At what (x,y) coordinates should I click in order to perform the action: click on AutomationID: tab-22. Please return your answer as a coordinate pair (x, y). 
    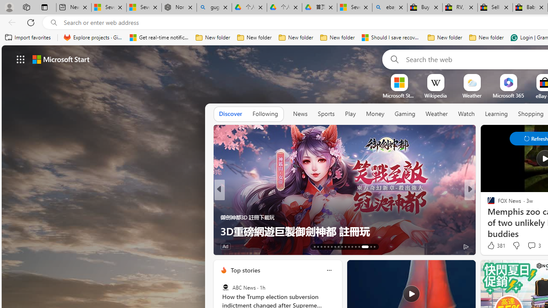
    Looking at the image, I should click on (345, 246).